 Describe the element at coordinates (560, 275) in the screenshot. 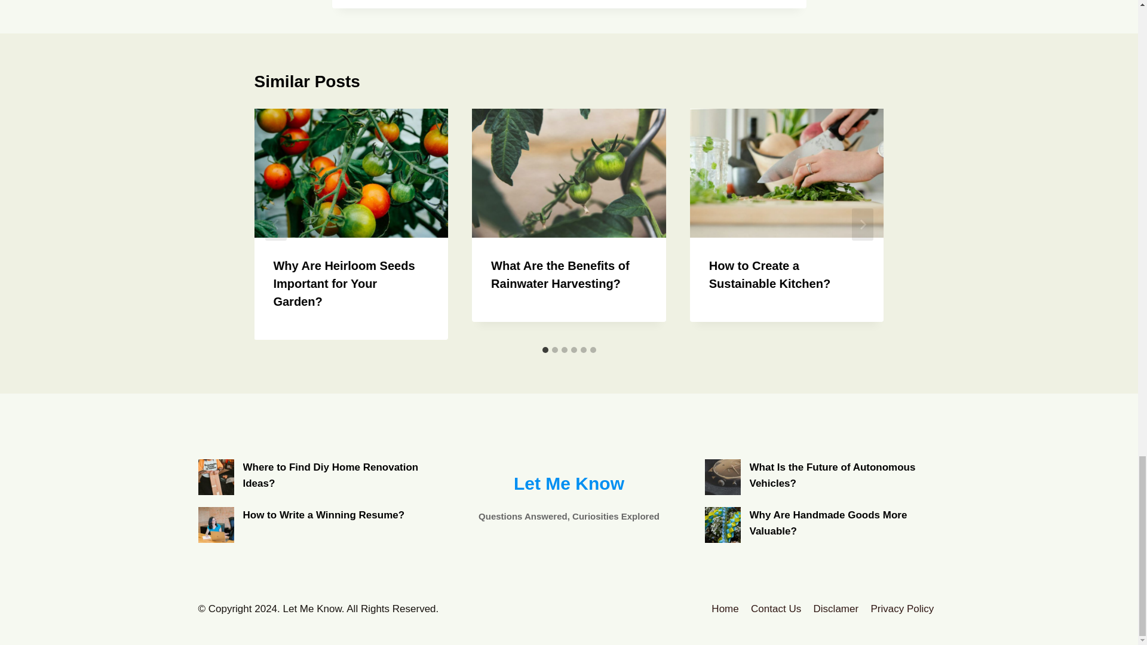

I see `What Are the Benefits of Rainwater Harvesting?` at that location.